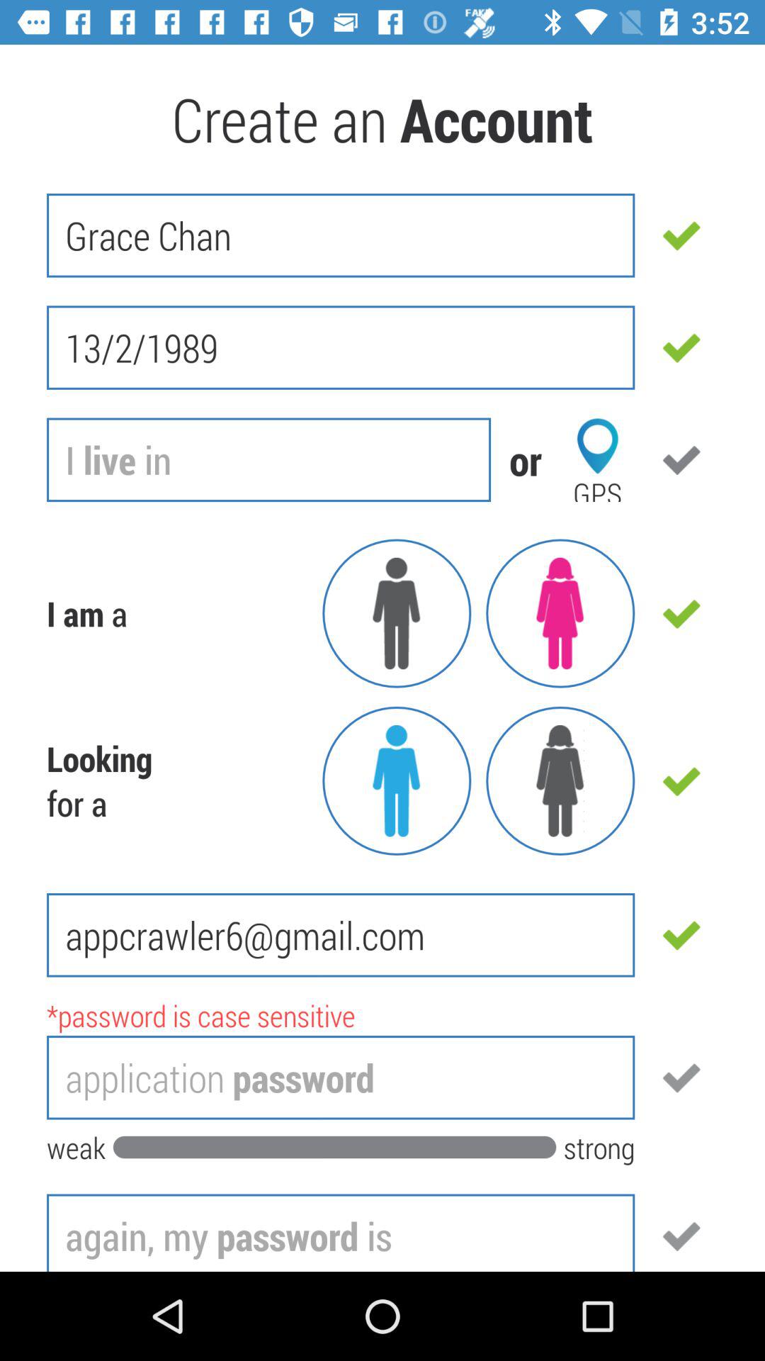 The image size is (765, 1361). I want to click on turn on appcrawler6@gmail.com icon, so click(341, 935).